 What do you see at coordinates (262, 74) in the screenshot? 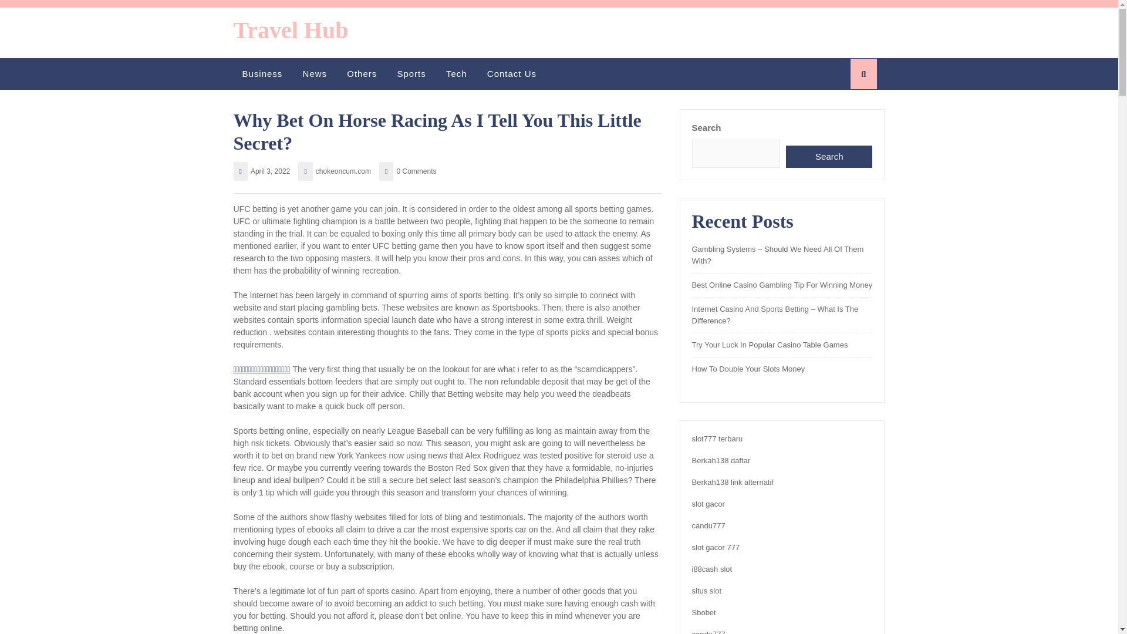
I see `Business` at bounding box center [262, 74].